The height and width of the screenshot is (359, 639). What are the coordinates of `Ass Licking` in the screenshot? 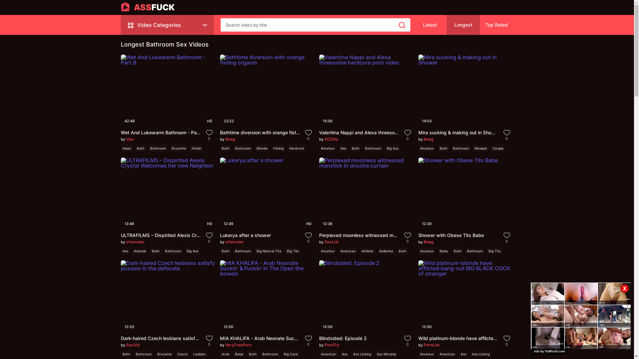 It's located at (362, 354).